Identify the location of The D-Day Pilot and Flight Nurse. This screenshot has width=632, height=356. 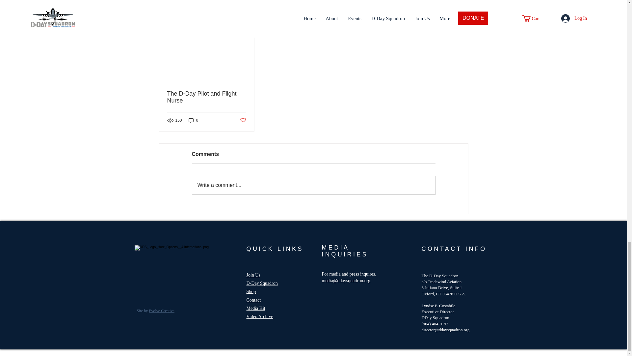
(207, 97).